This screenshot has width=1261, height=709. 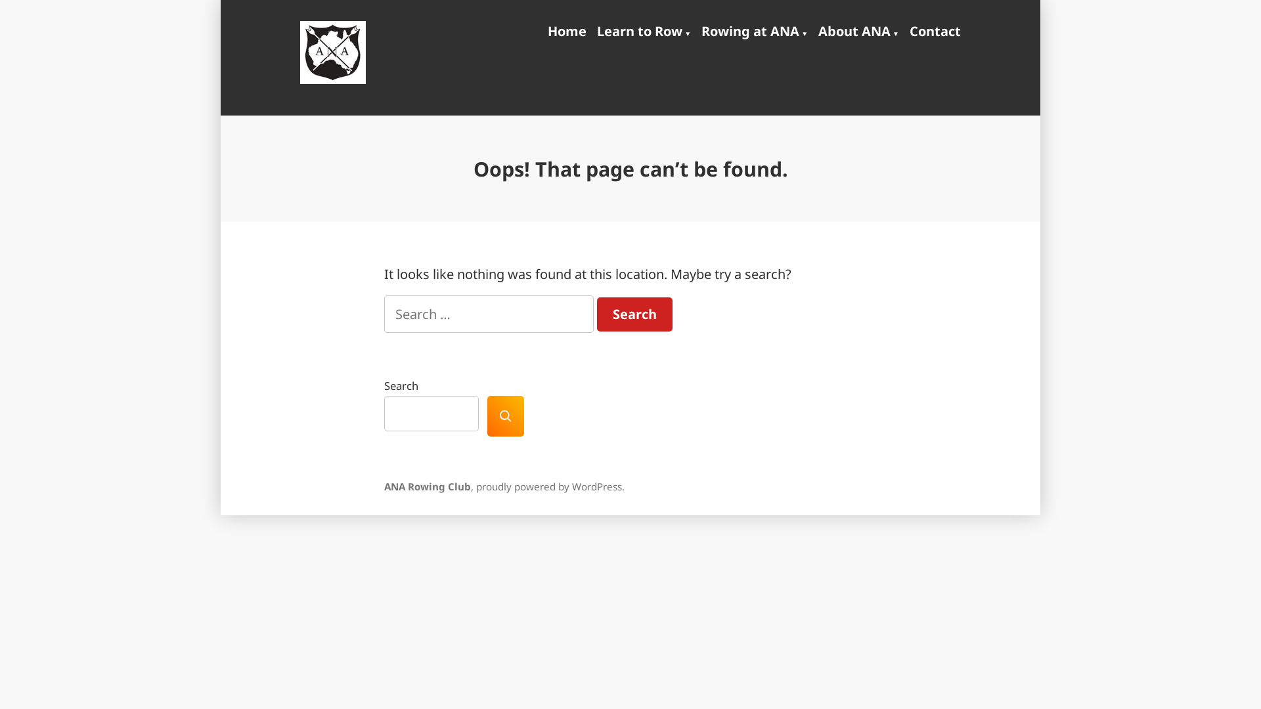 I want to click on About ANA, so click(x=859, y=32).